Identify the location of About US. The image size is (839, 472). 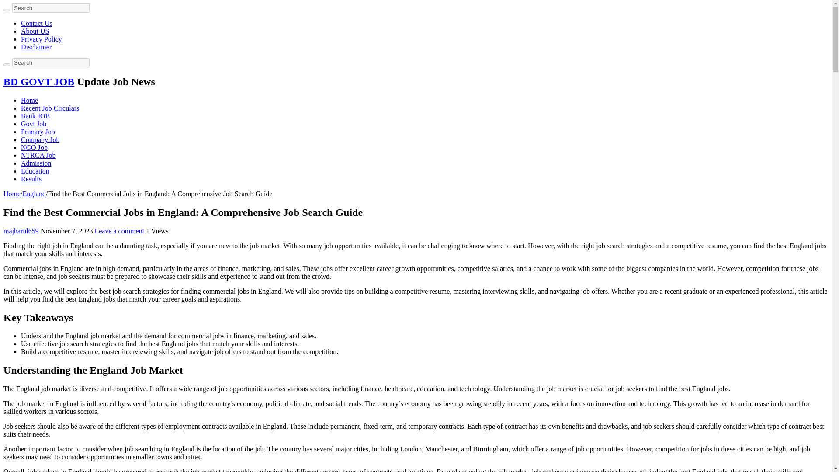
(35, 31).